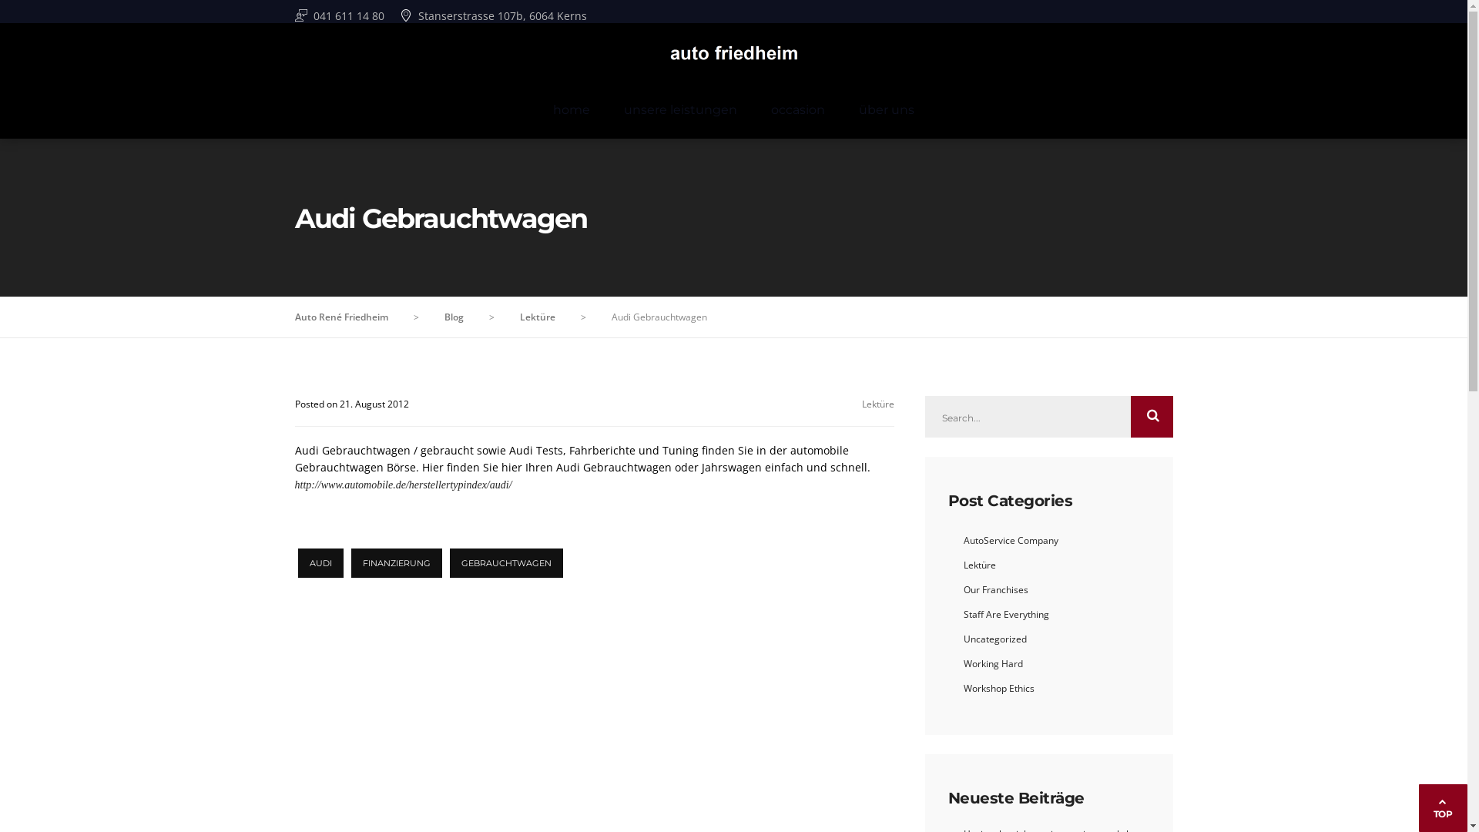 The width and height of the screenshot is (1479, 832). I want to click on FINANZIERUNG, so click(397, 563).